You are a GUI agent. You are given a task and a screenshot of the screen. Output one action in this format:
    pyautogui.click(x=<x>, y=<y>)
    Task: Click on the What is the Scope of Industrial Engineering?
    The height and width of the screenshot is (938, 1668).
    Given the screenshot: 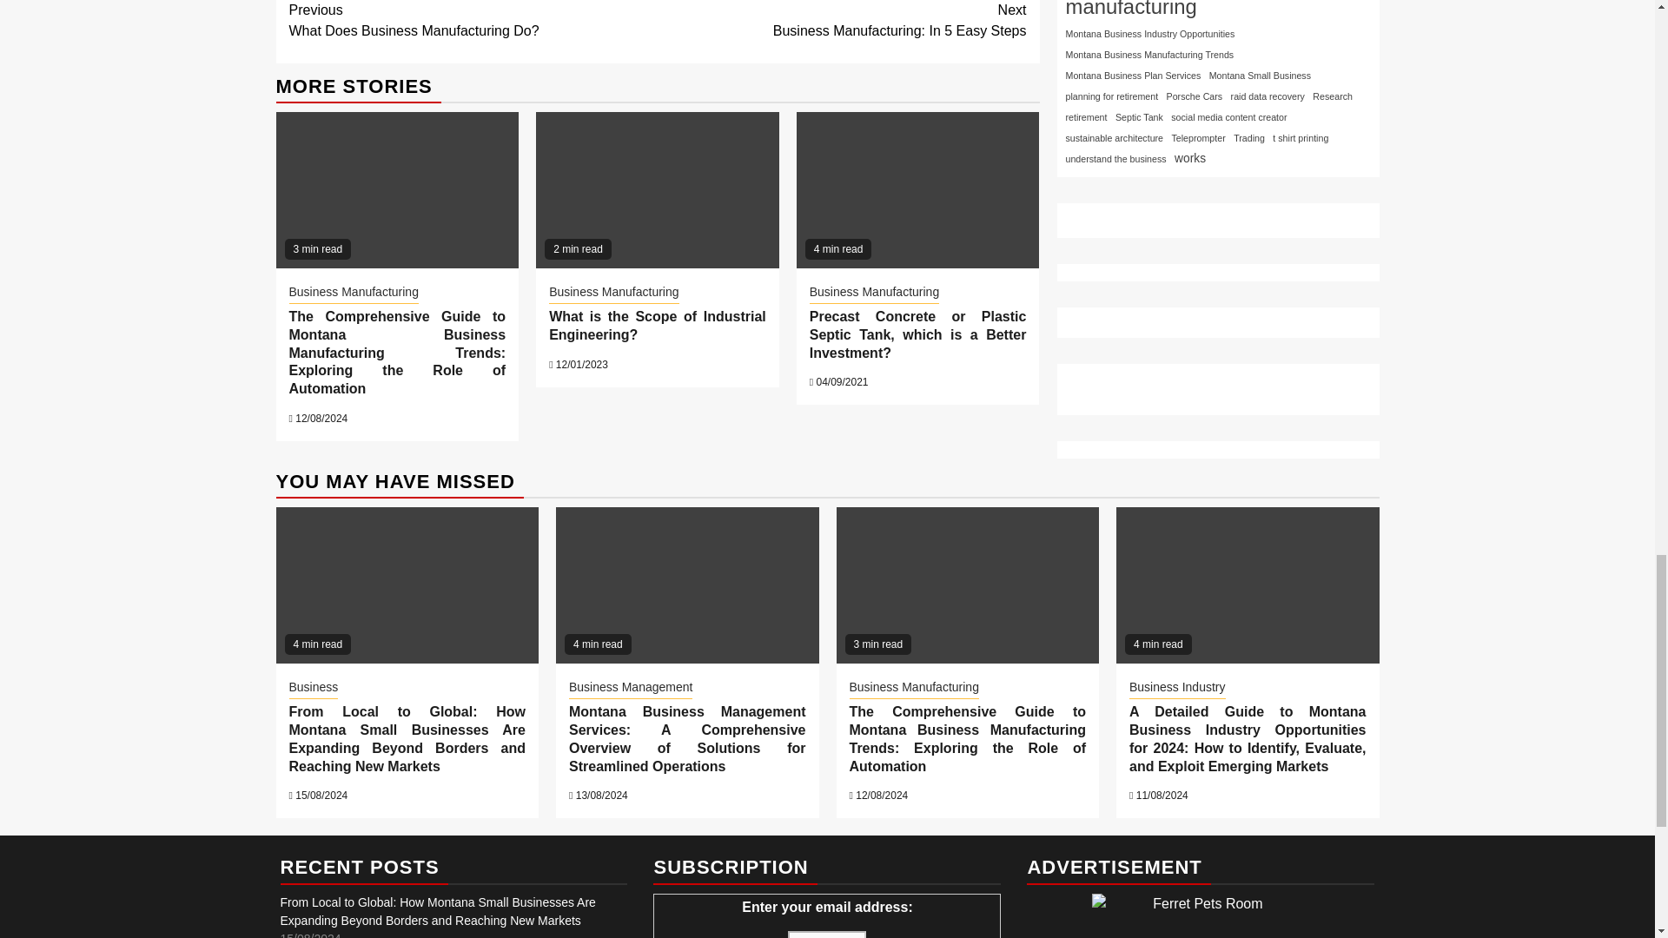 What is the action you would take?
    pyautogui.click(x=657, y=326)
    